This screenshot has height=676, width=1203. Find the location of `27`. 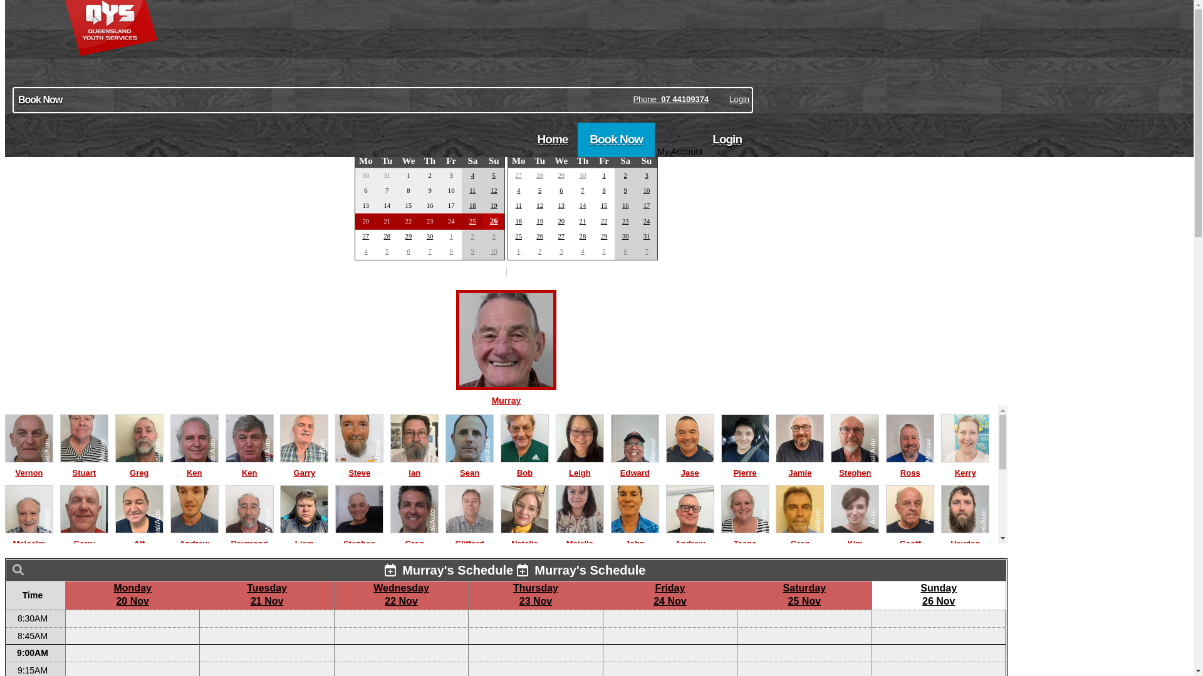

27 is located at coordinates (561, 237).